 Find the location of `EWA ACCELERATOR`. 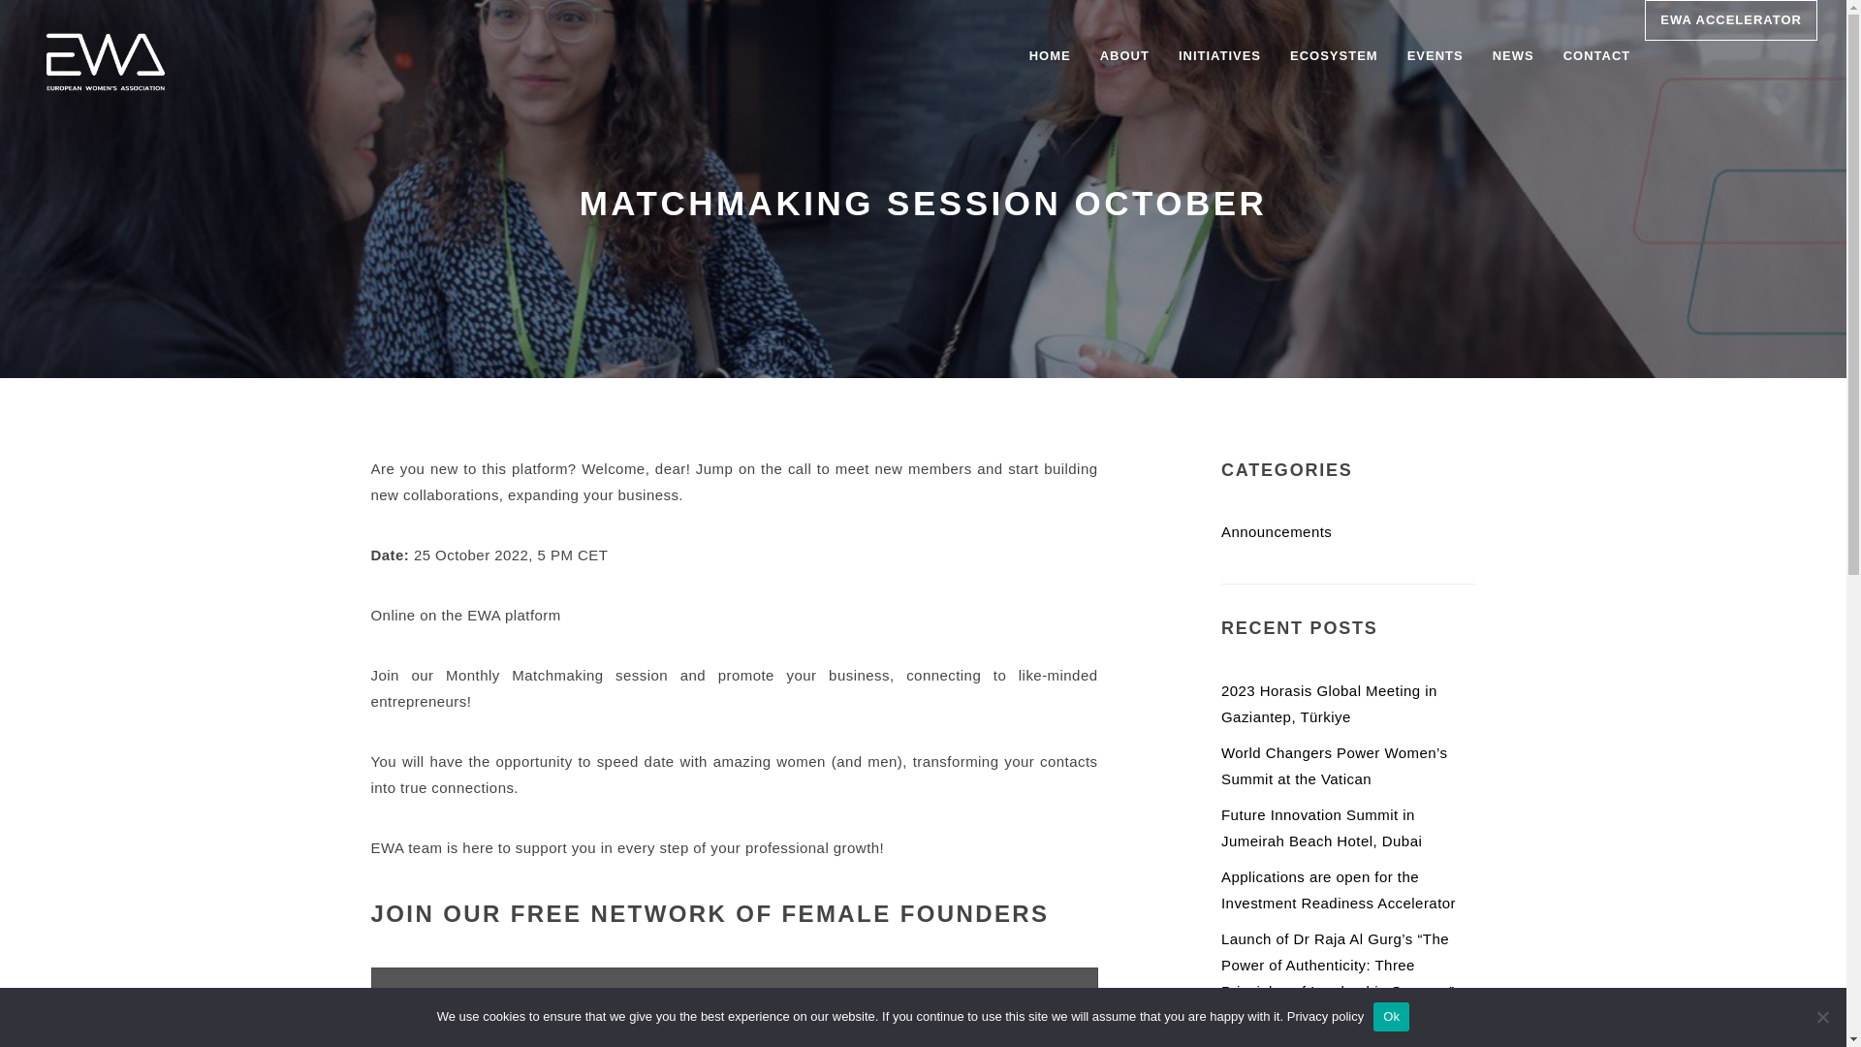

EWA ACCELERATOR is located at coordinates (1731, 20).